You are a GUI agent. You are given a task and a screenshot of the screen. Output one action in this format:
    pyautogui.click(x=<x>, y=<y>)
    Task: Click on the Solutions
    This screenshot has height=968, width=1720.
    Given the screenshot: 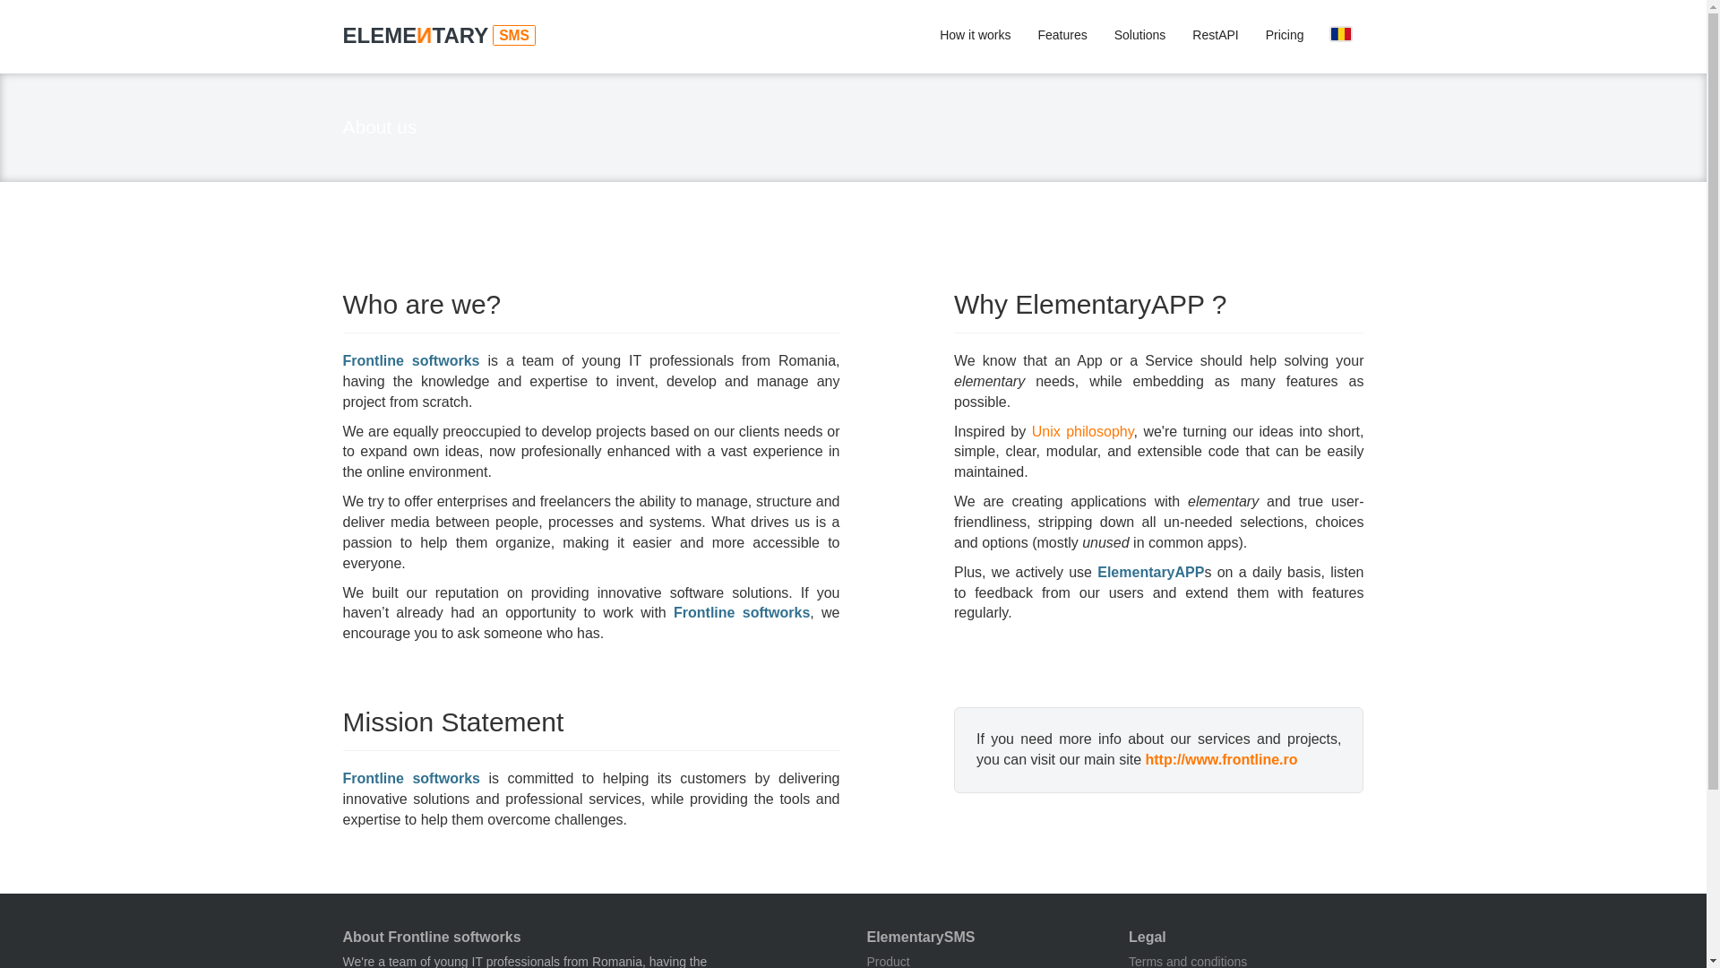 What is the action you would take?
    pyautogui.click(x=1139, y=36)
    